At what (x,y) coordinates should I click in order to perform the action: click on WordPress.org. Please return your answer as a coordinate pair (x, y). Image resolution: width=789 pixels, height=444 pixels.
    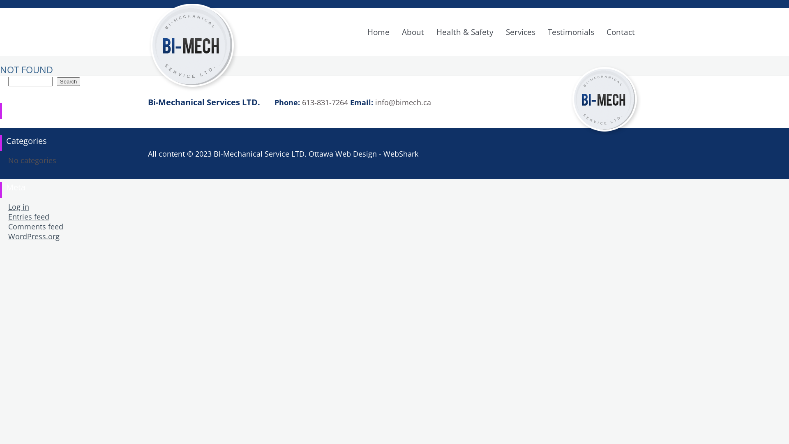
    Looking at the image, I should click on (34, 236).